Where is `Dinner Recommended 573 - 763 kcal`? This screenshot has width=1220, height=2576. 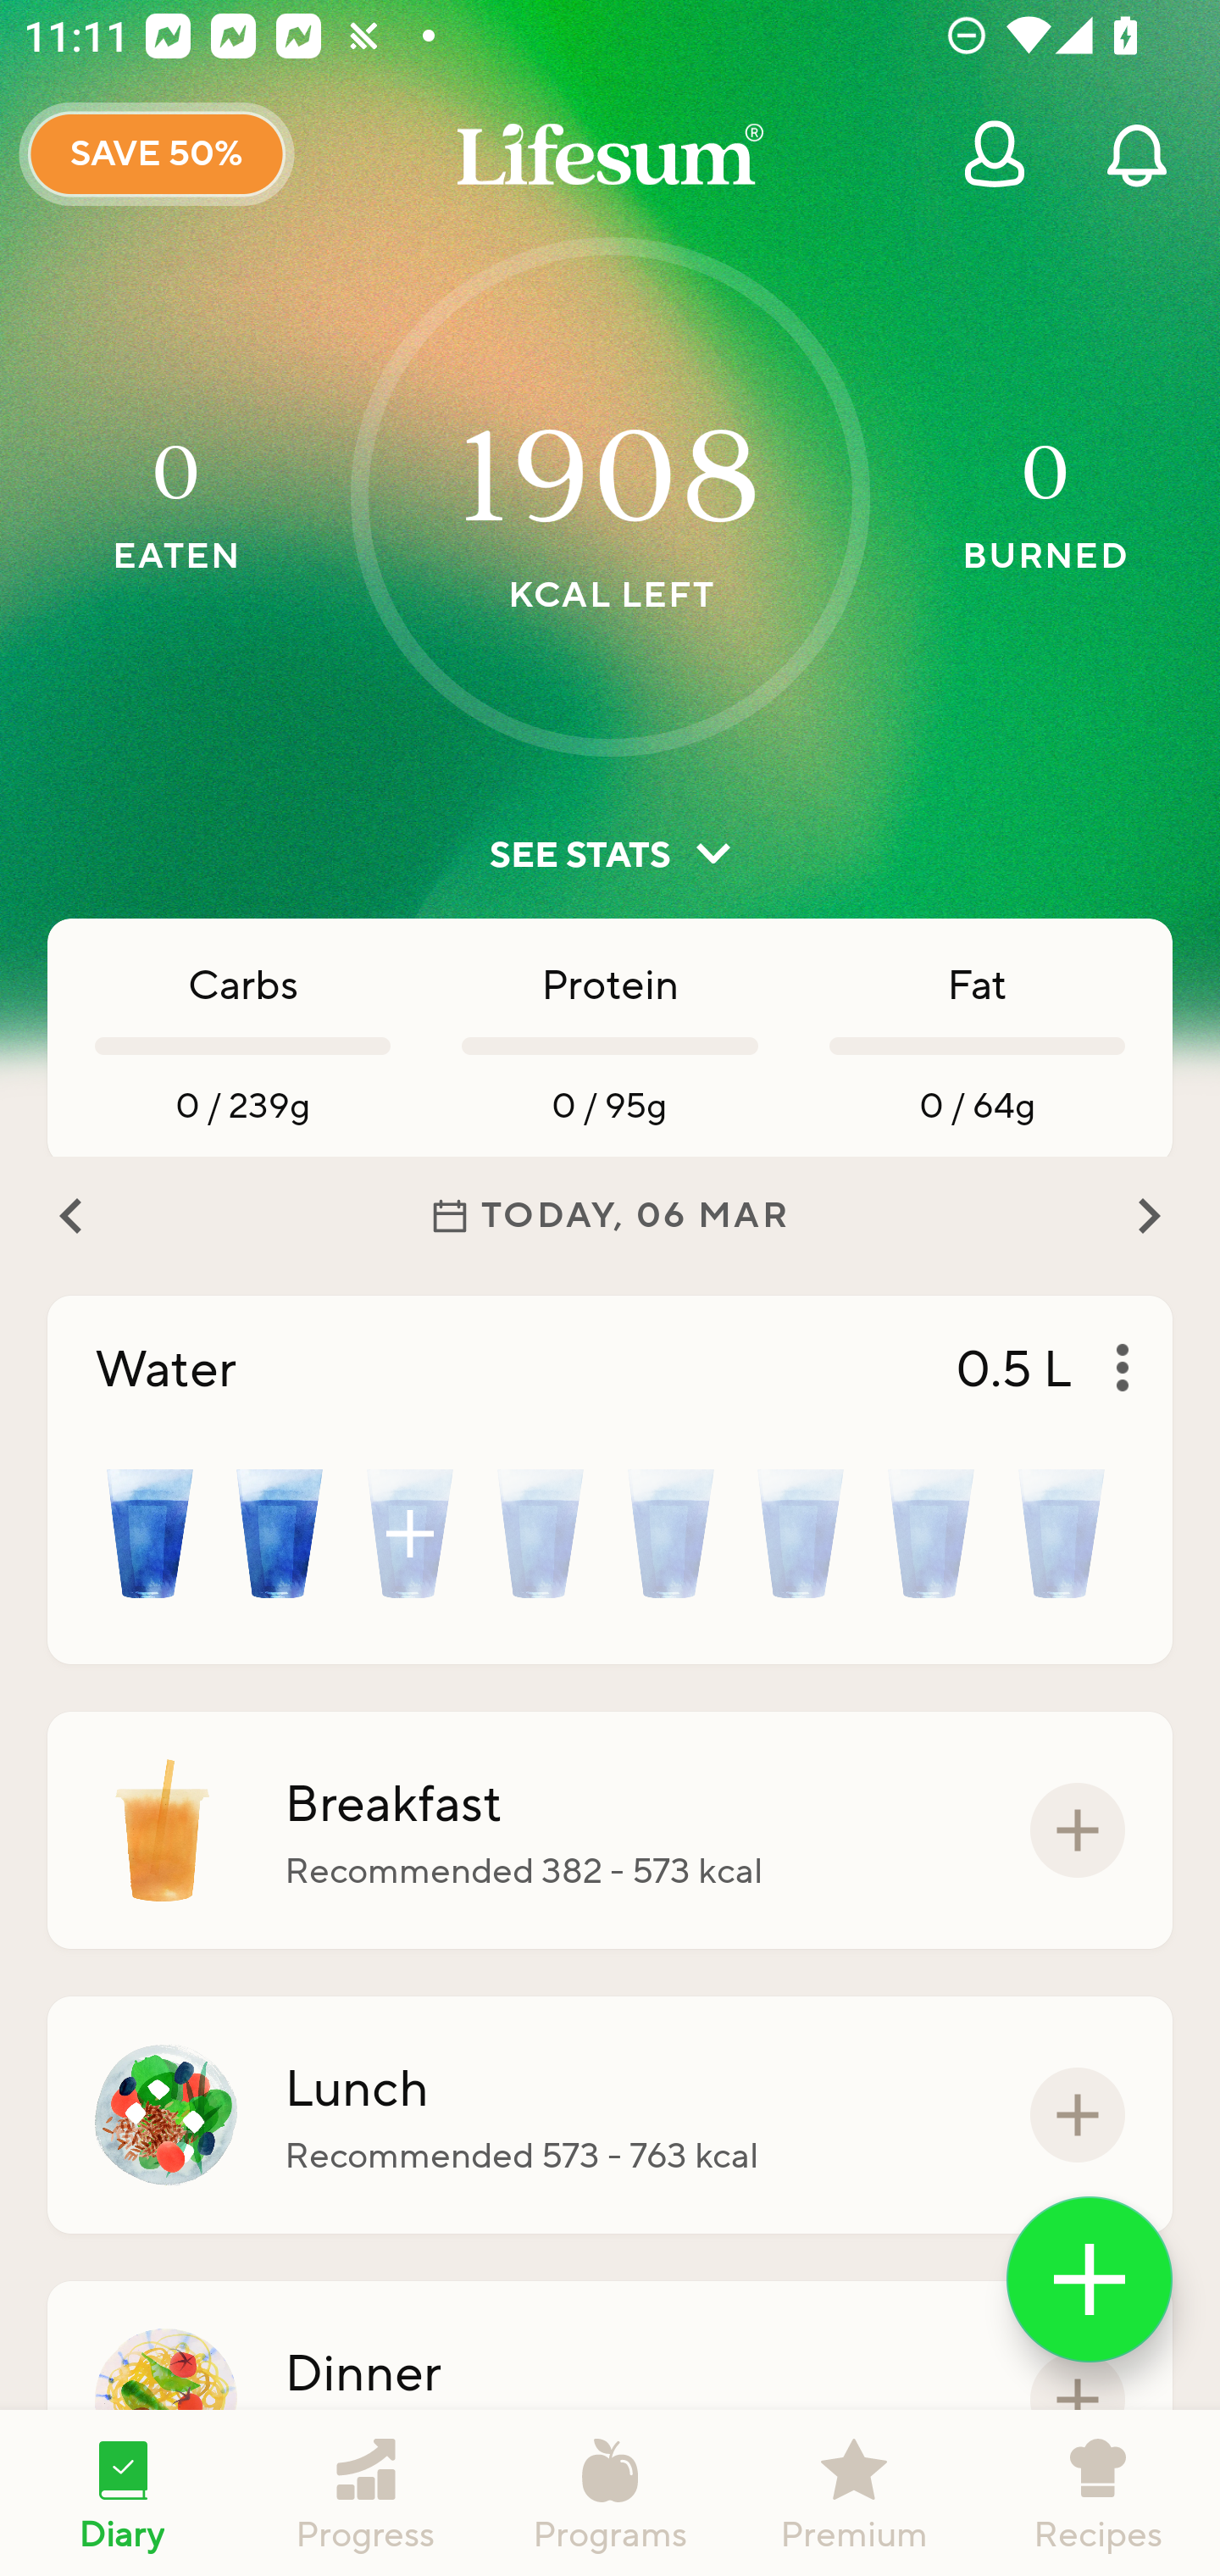
Dinner Recommended 573 - 763 kcal is located at coordinates (610, 2401).